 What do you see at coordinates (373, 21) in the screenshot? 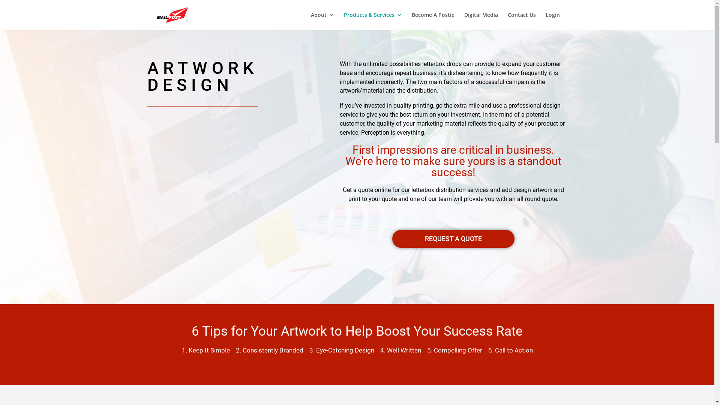
I see `Products & Services` at bounding box center [373, 21].